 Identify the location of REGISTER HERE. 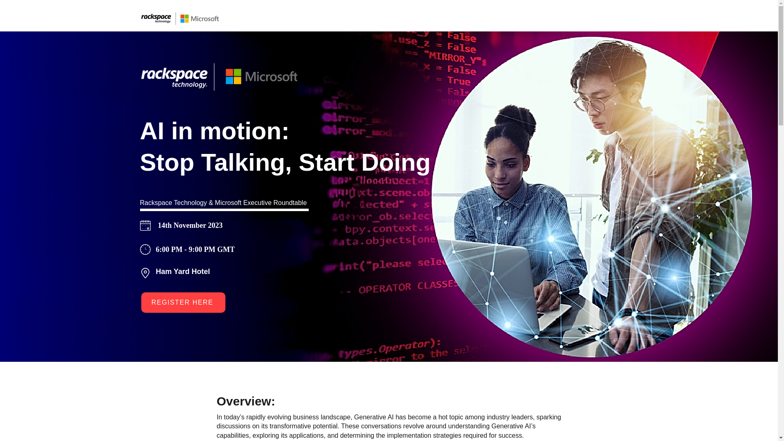
(183, 302).